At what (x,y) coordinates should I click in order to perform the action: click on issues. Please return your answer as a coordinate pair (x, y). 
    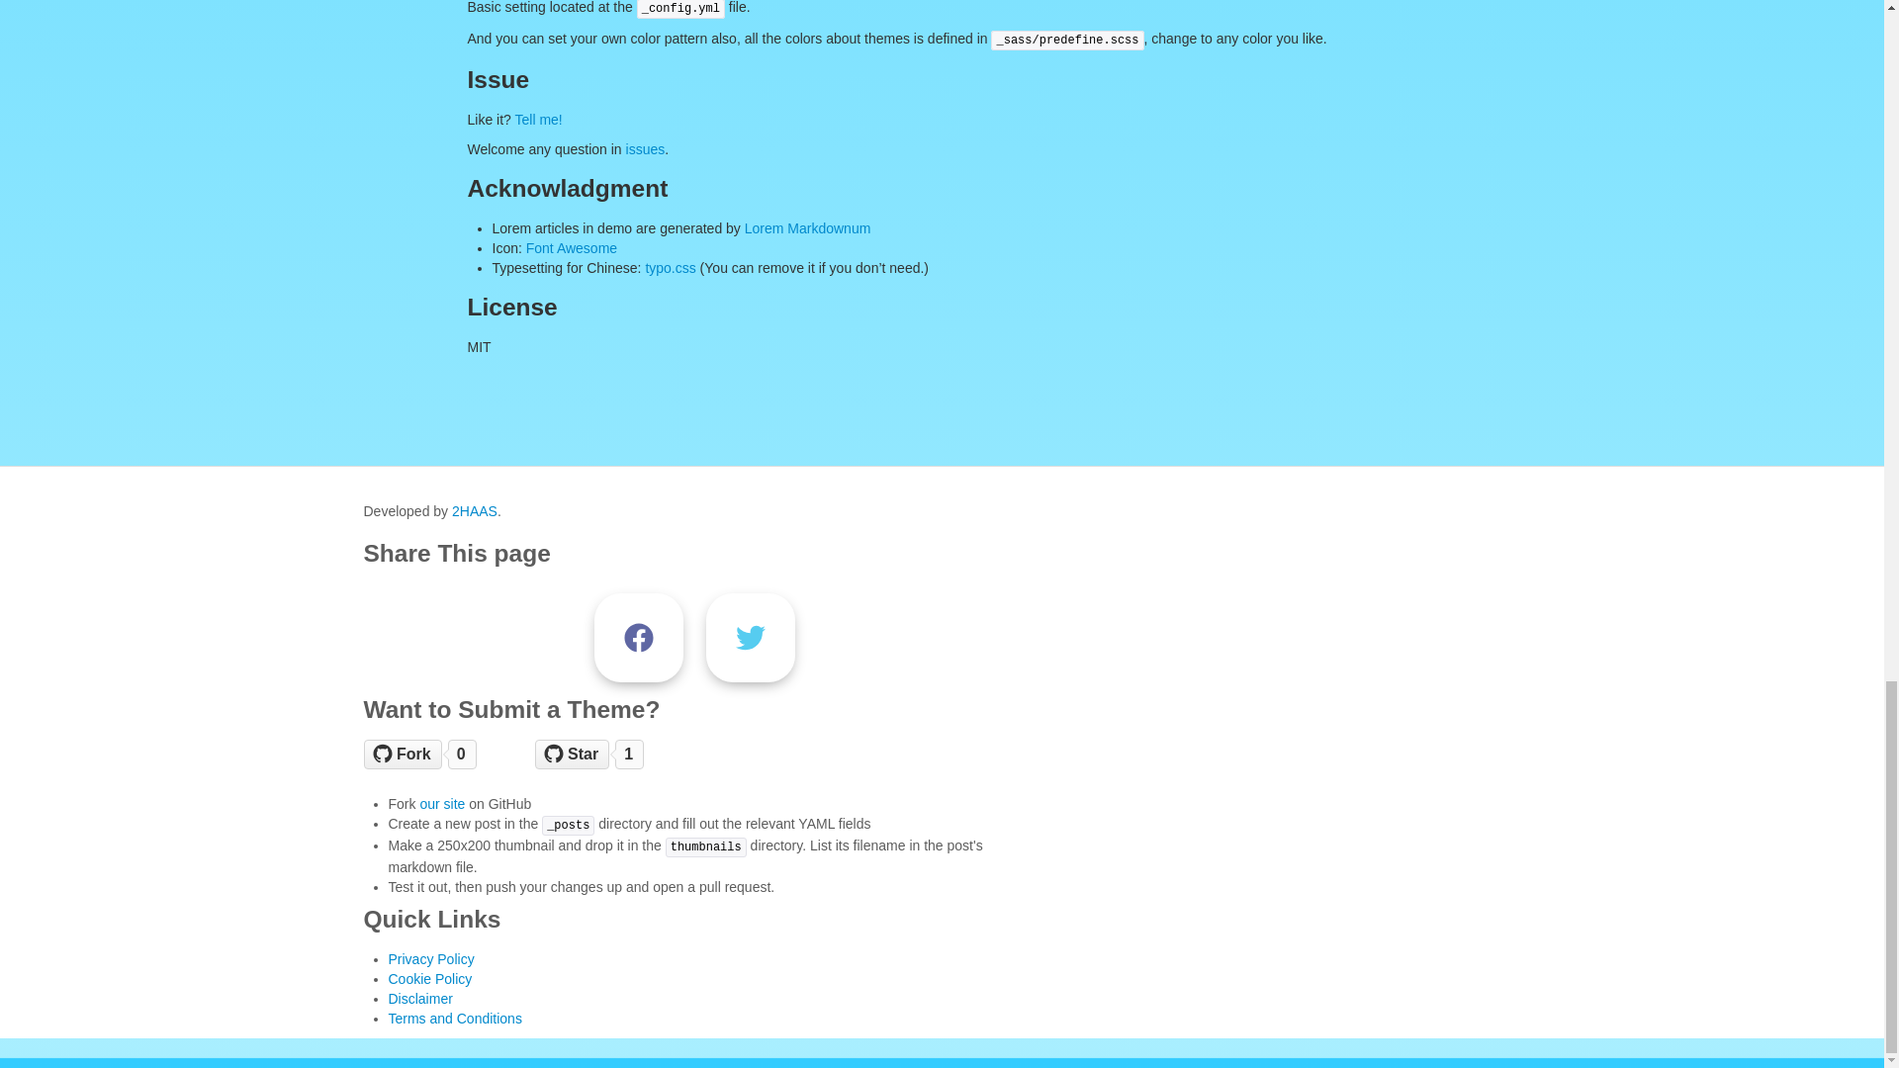
    Looking at the image, I should click on (646, 148).